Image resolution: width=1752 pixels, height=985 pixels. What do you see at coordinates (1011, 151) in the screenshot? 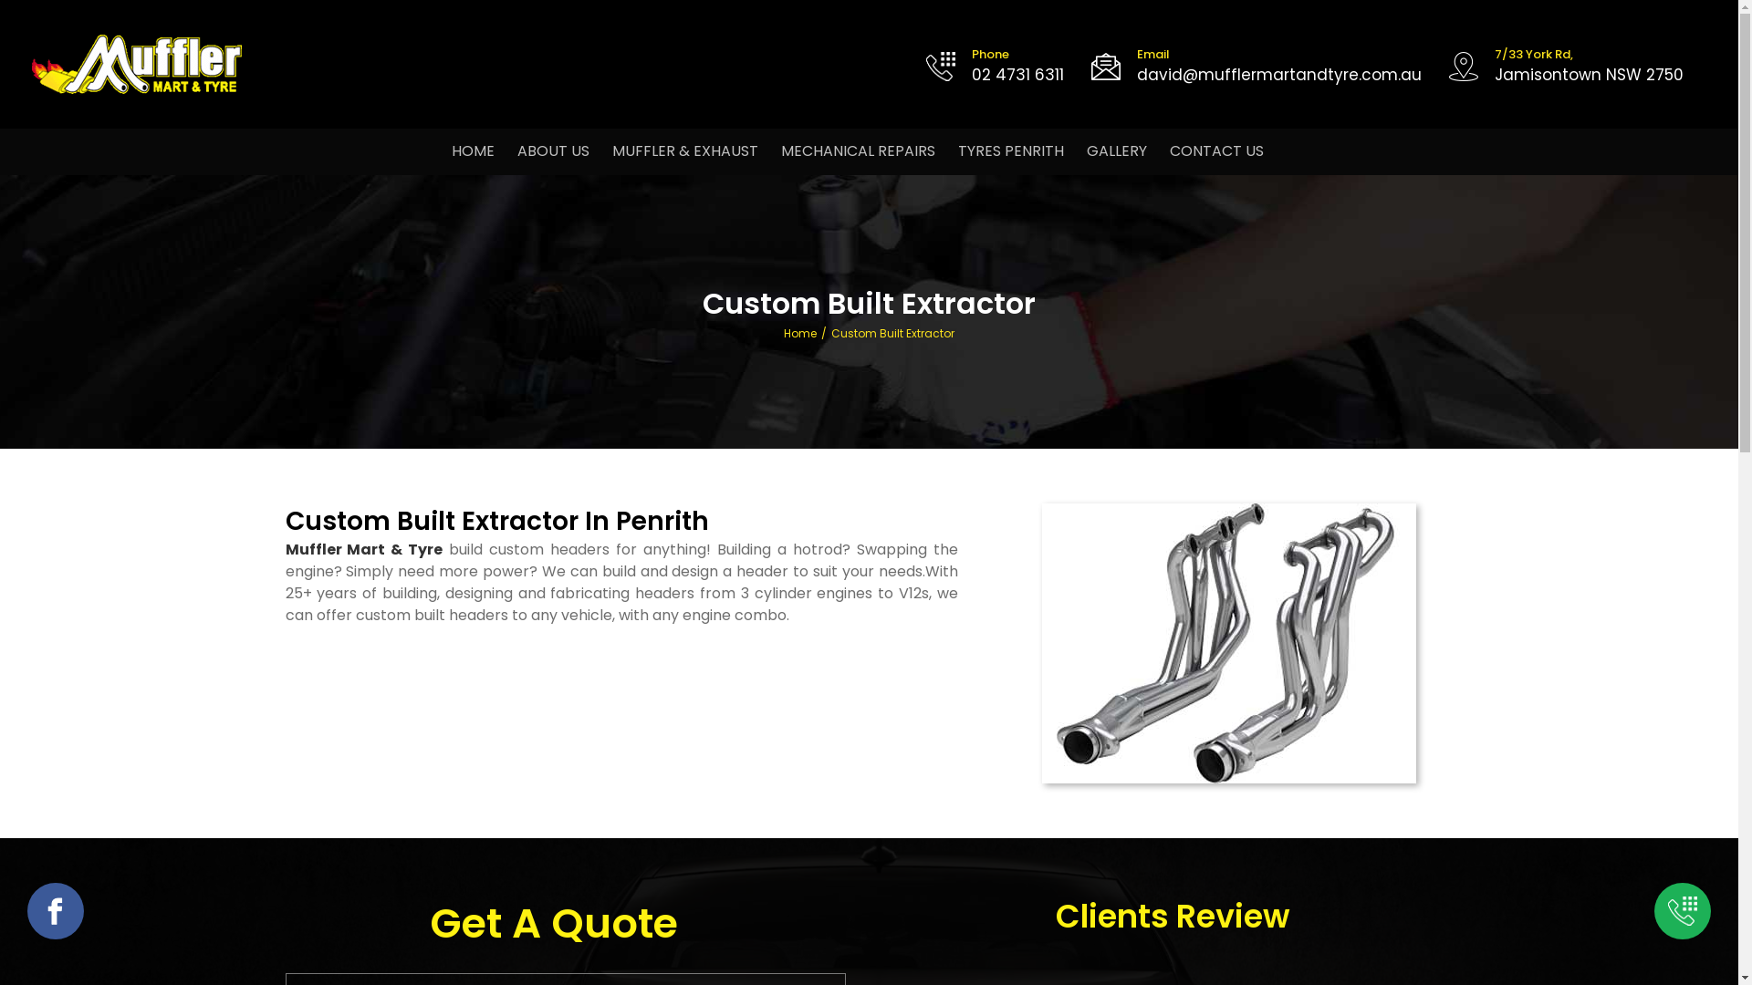
I see `TYRES PENRITH` at bounding box center [1011, 151].